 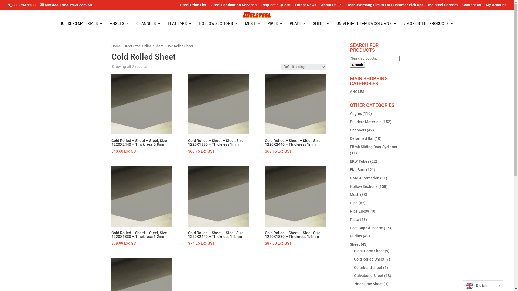 What do you see at coordinates (298, 24) in the screenshot?
I see `PLATE` at bounding box center [298, 24].